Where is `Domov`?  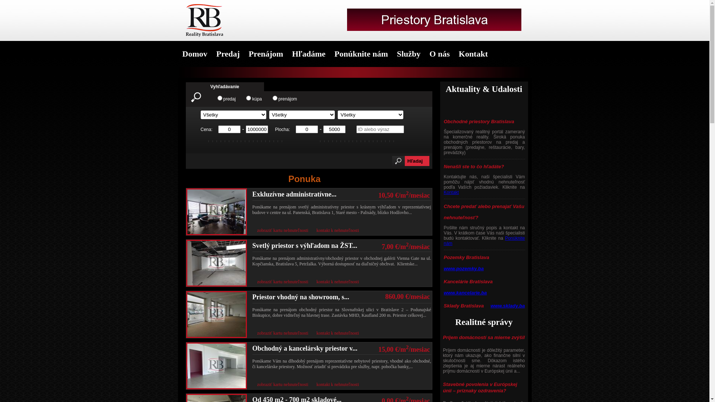 Domov is located at coordinates (195, 54).